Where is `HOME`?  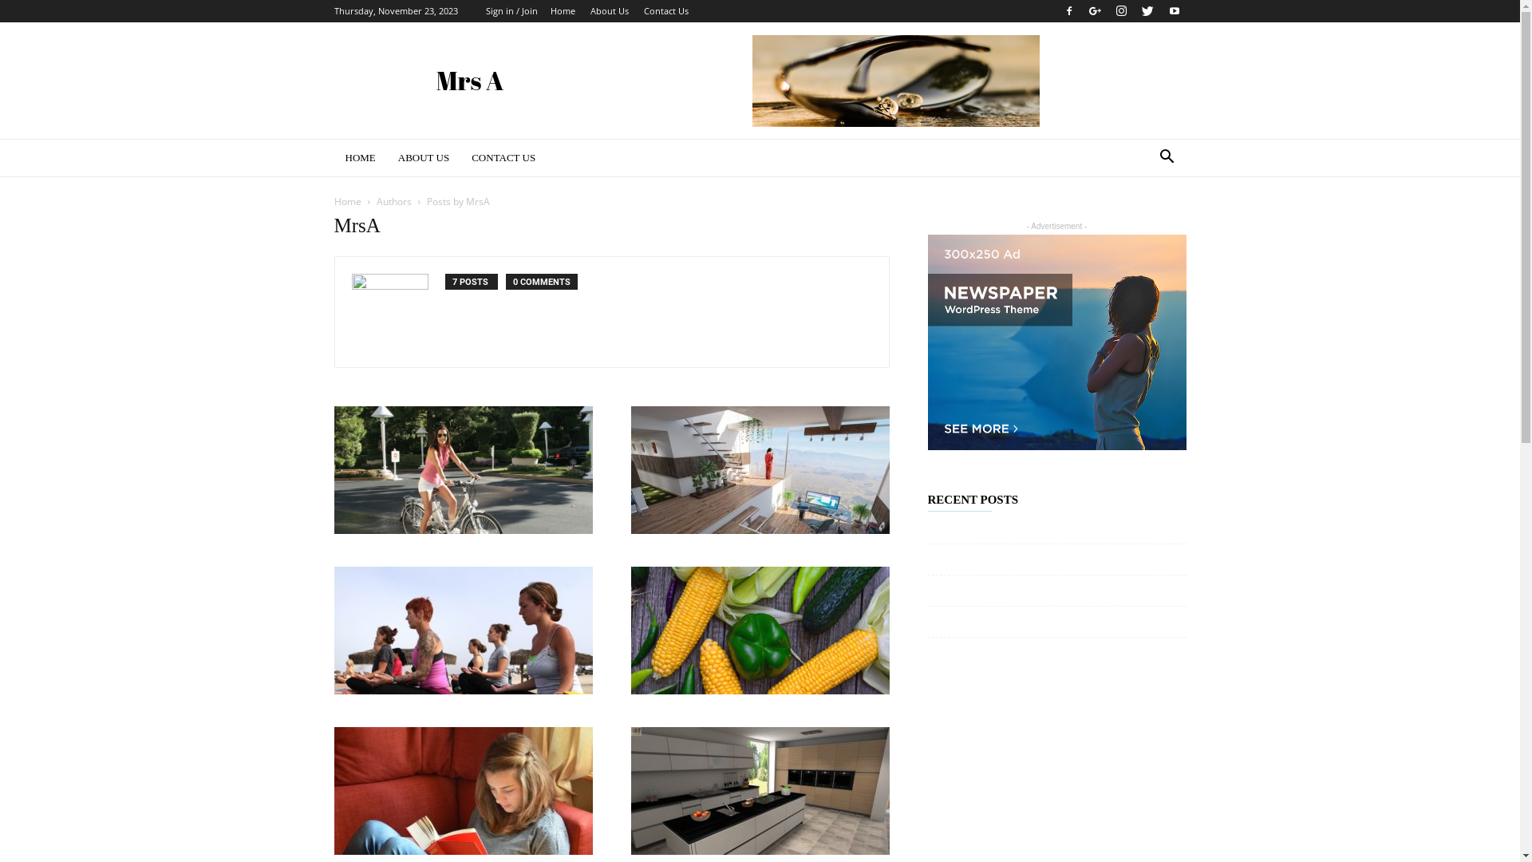 HOME is located at coordinates (360, 158).